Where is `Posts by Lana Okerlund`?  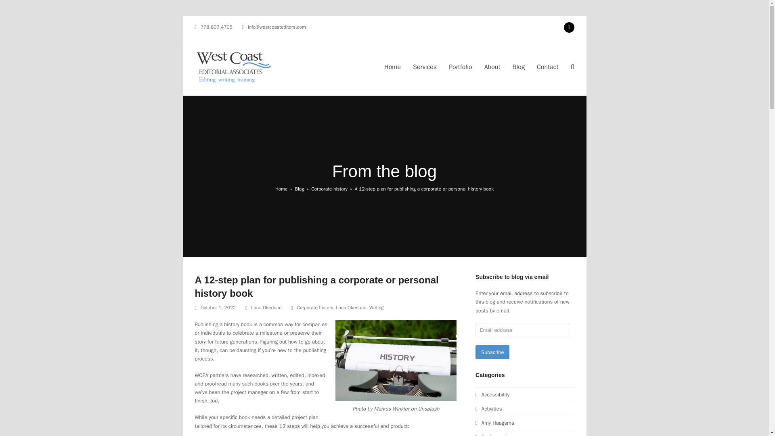 Posts by Lana Okerlund is located at coordinates (266, 308).